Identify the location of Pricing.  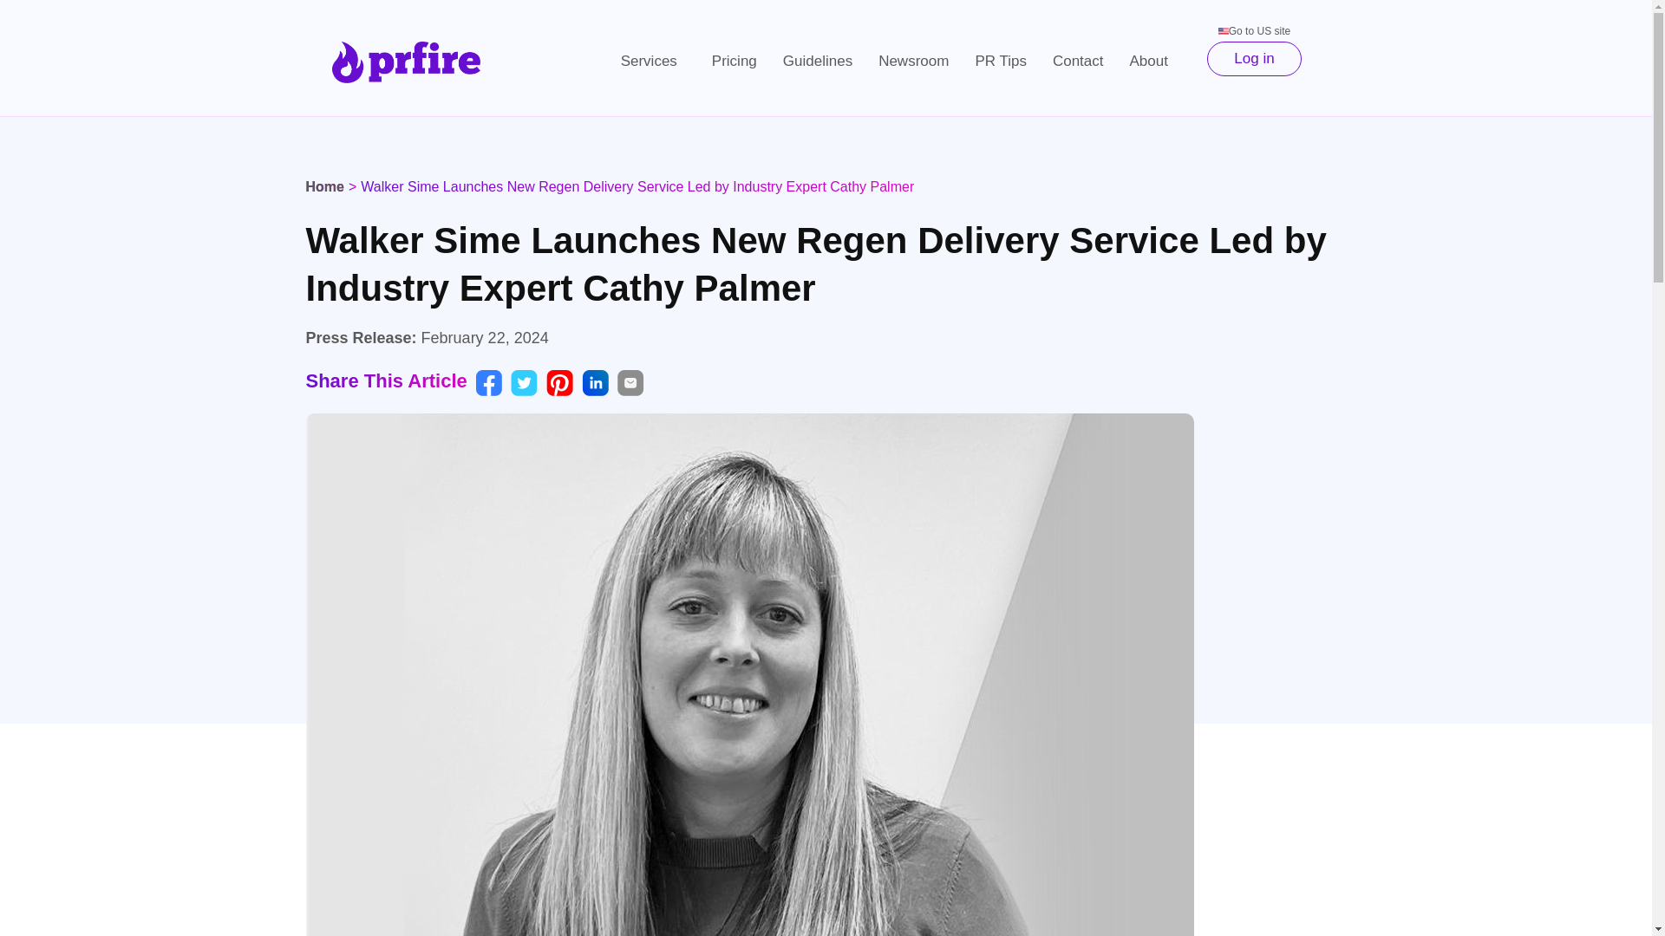
(734, 61).